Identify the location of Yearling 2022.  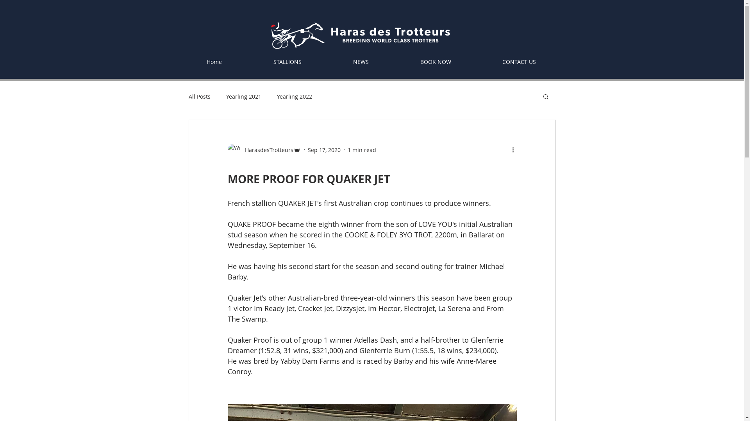
(294, 97).